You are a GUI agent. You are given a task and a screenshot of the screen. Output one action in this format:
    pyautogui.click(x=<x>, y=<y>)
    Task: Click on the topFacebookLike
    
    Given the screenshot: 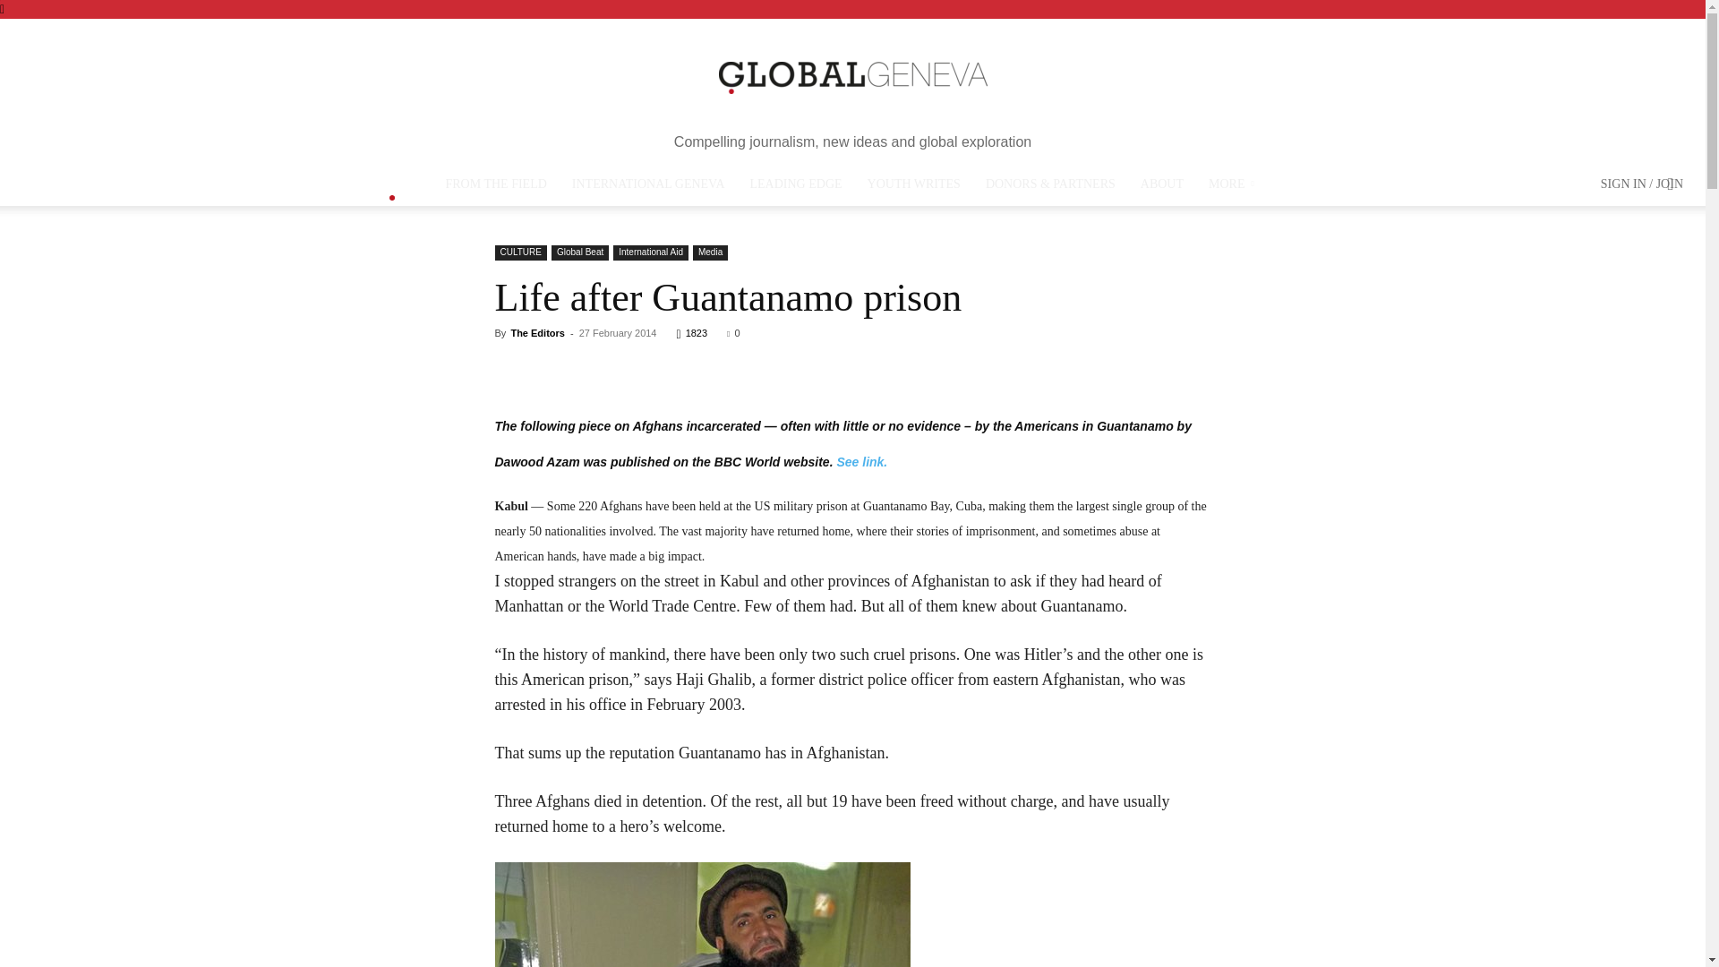 What is the action you would take?
    pyautogui.click(x=509, y=365)
    